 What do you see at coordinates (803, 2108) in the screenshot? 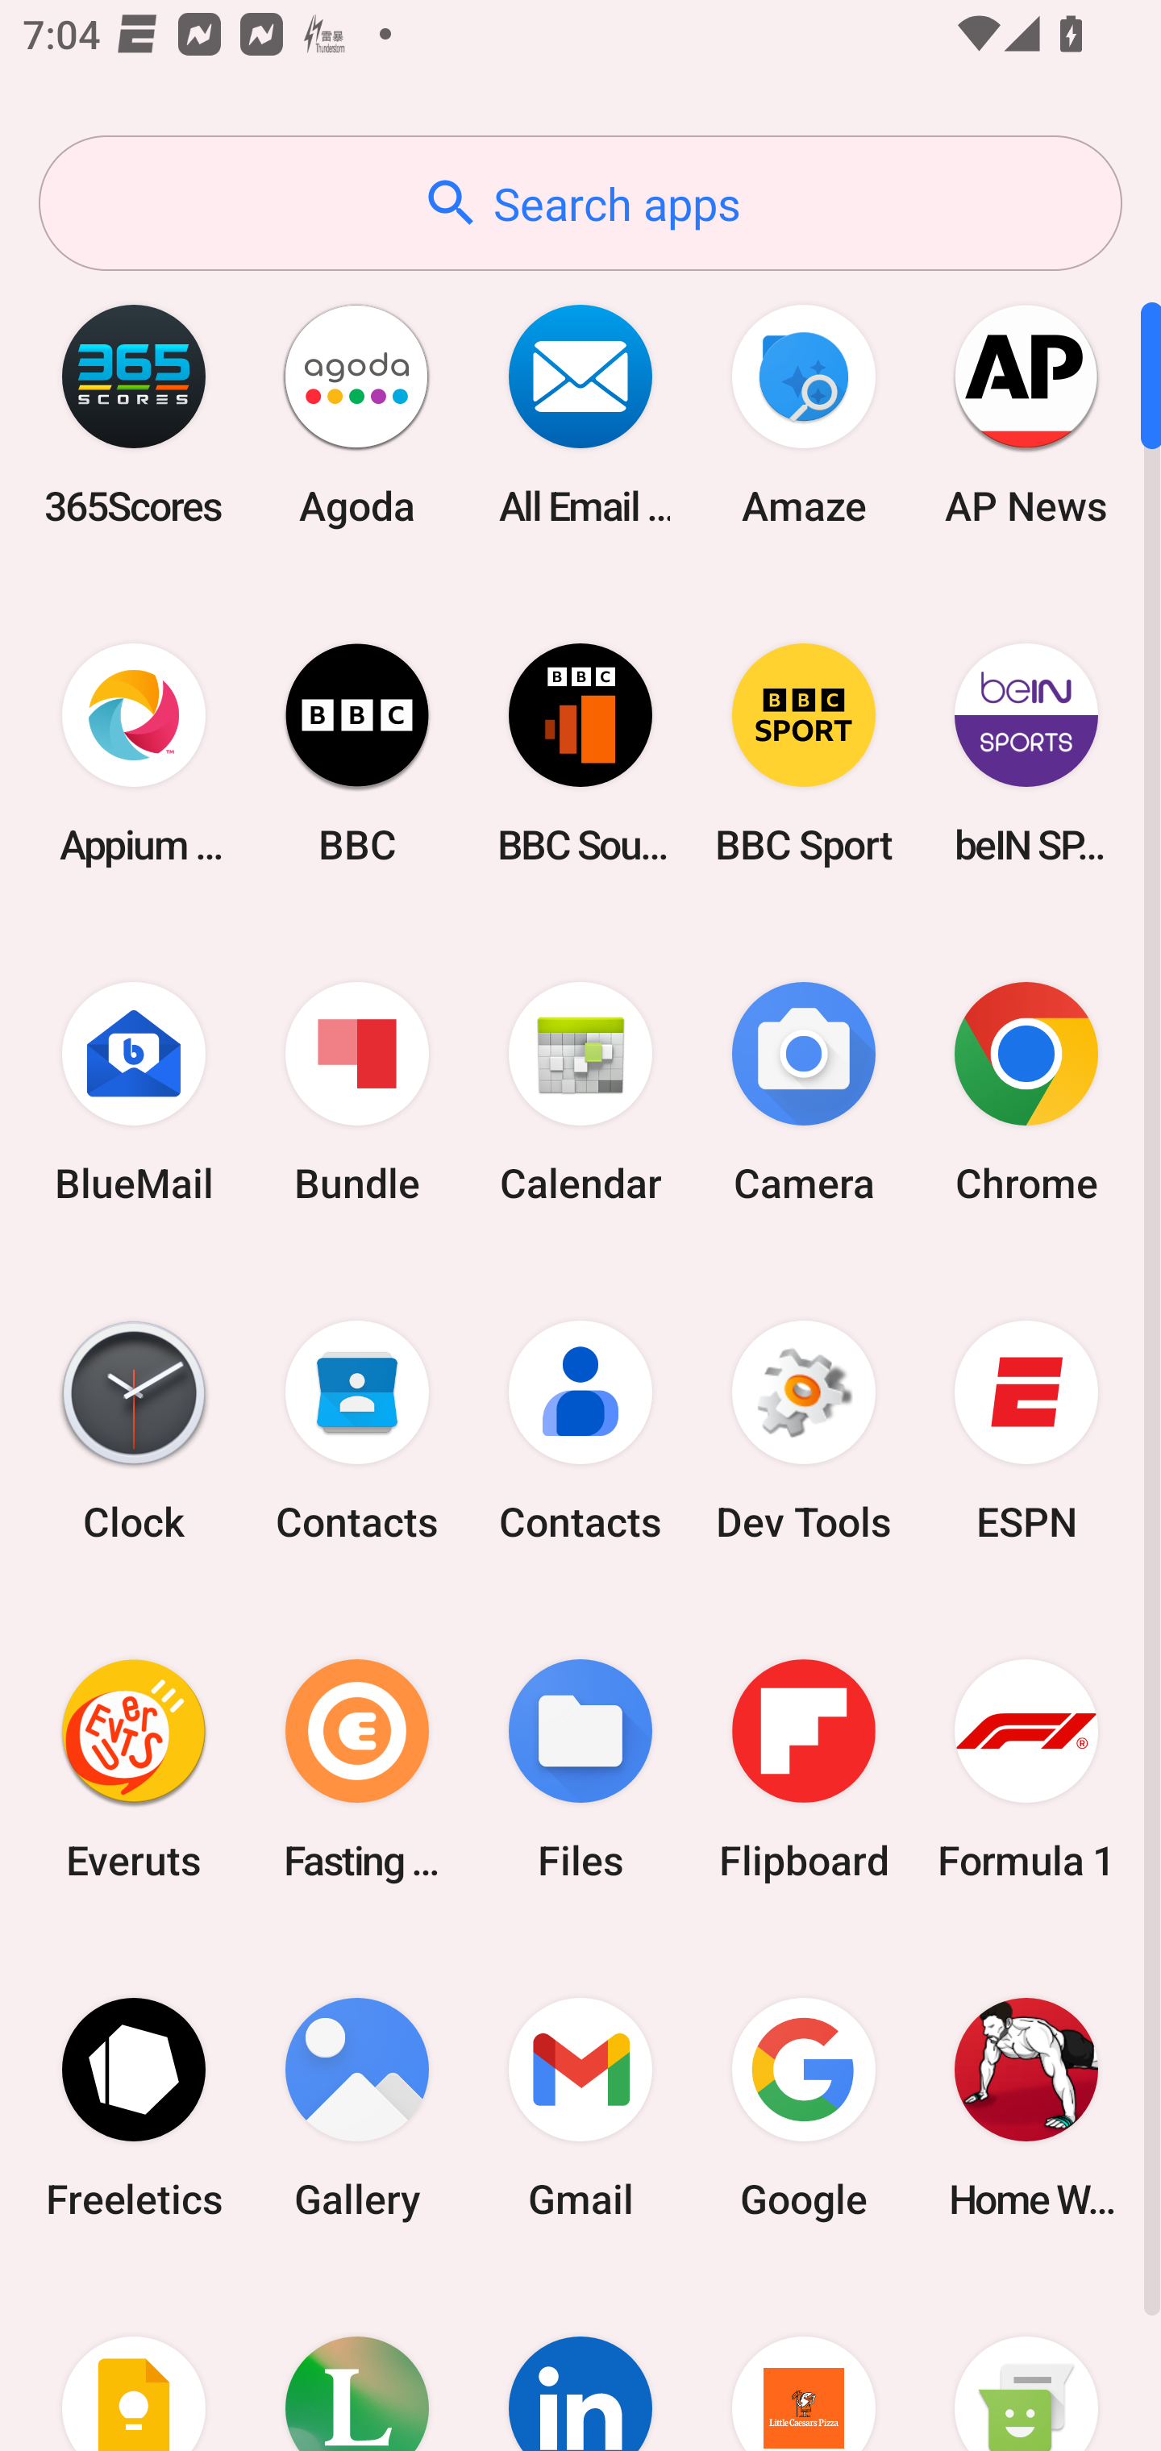
I see `Google` at bounding box center [803, 2108].